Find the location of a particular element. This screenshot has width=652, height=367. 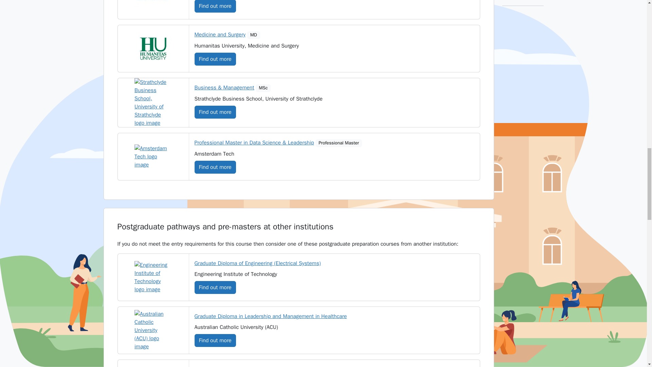

Amsterdam Tech is located at coordinates (153, 156).